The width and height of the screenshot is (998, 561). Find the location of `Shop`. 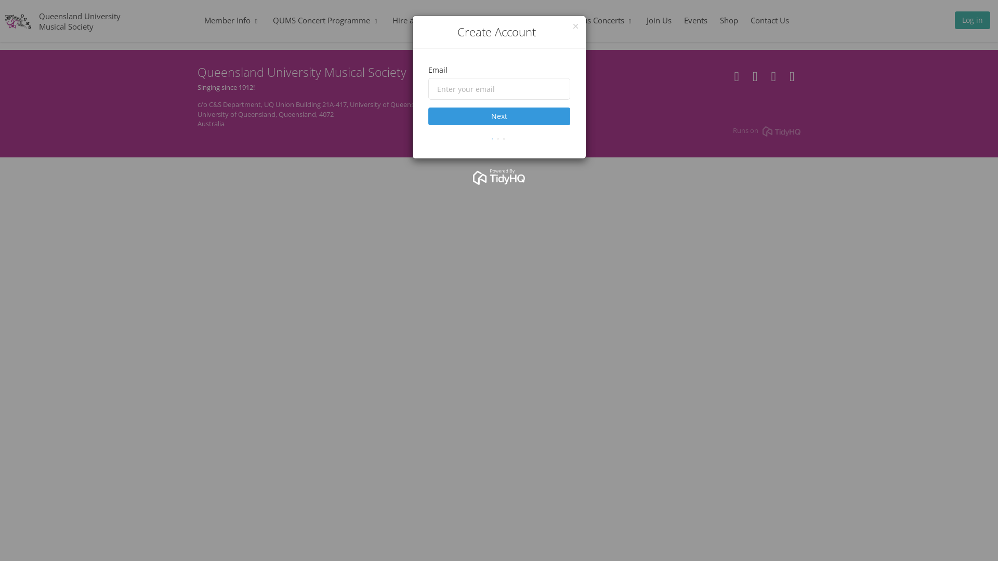

Shop is located at coordinates (729, 21).